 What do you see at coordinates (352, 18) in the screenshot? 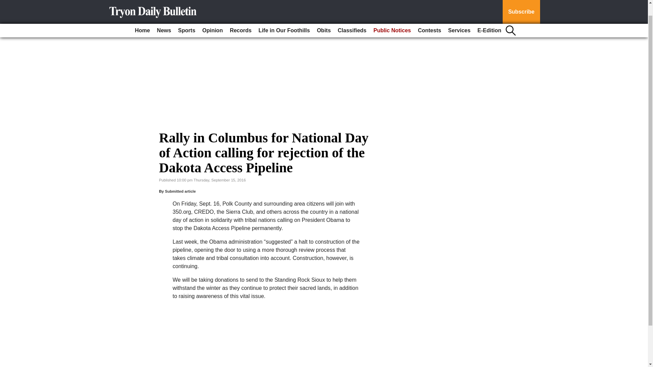
I see `Classifieds` at bounding box center [352, 18].